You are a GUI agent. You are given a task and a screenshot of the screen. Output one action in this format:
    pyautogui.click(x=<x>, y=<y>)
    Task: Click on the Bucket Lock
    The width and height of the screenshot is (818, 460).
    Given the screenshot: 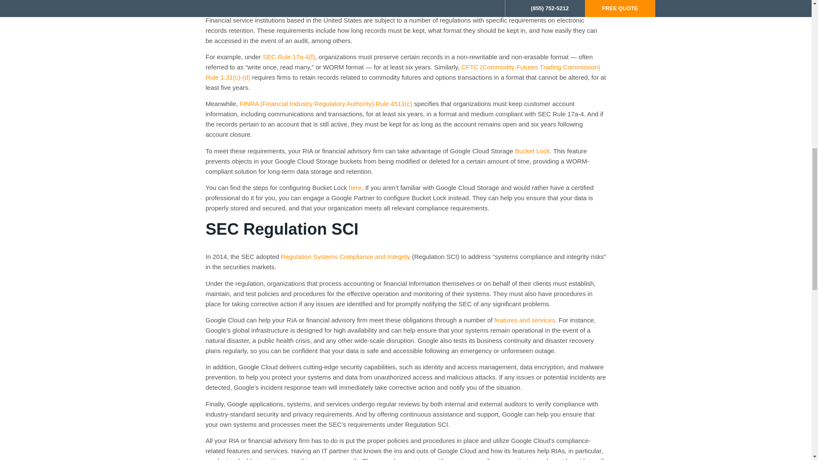 What is the action you would take?
    pyautogui.click(x=533, y=151)
    